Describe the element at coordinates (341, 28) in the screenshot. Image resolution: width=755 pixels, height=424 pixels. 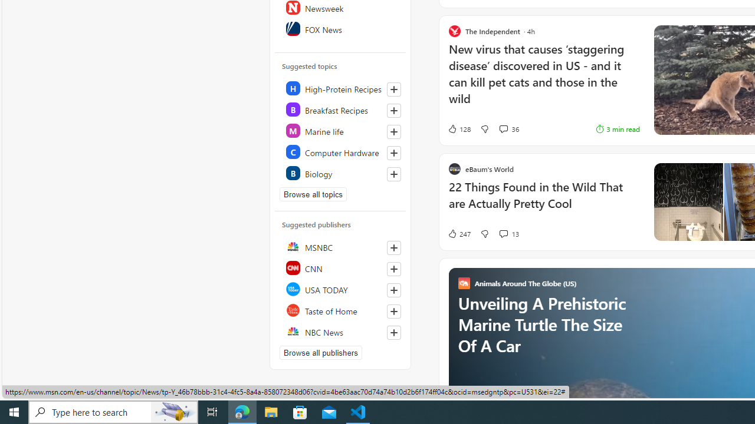
I see `FOX News` at that location.